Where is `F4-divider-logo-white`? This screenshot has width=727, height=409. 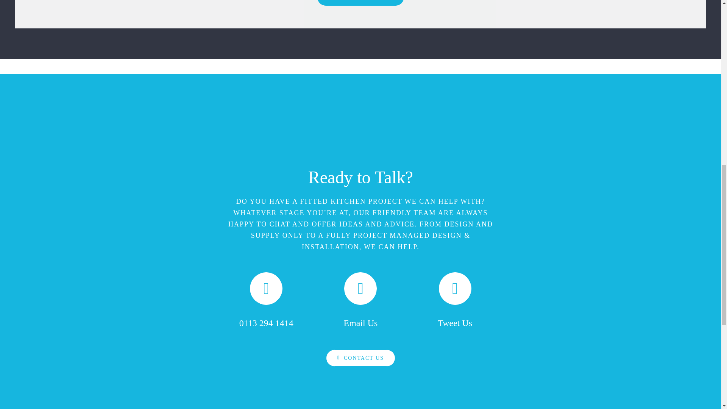
F4-divider-logo-white is located at coordinates (360, 137).